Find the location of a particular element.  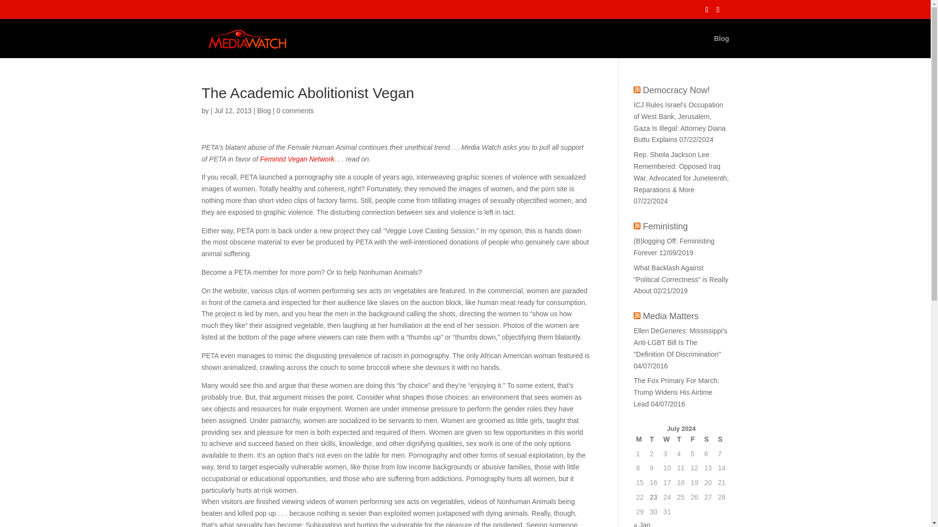

Friday is located at coordinates (695, 439).